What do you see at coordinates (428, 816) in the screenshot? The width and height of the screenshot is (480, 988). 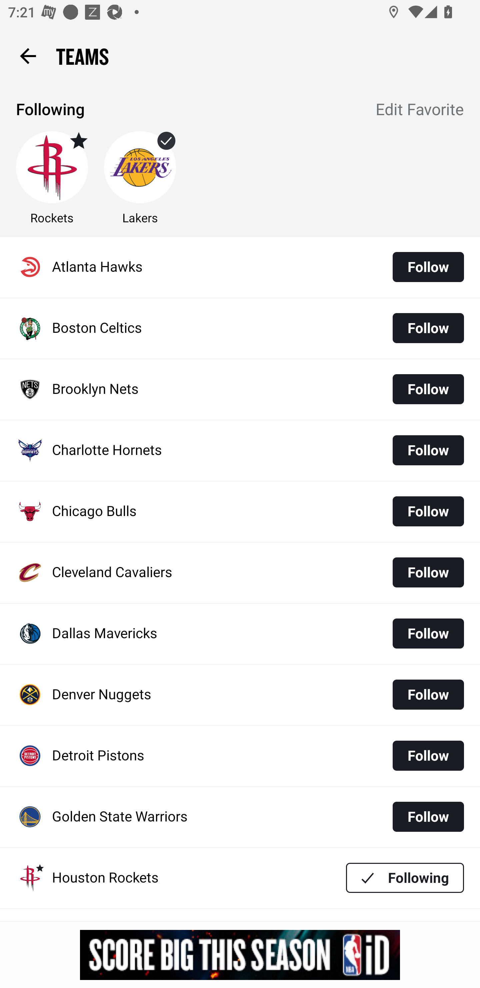 I see `Follow` at bounding box center [428, 816].